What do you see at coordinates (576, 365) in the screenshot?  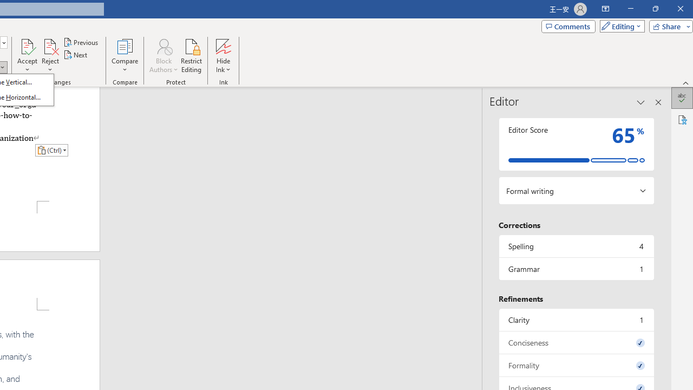 I see `Formality, 0 issues. Press space or enter to review items.` at bounding box center [576, 365].